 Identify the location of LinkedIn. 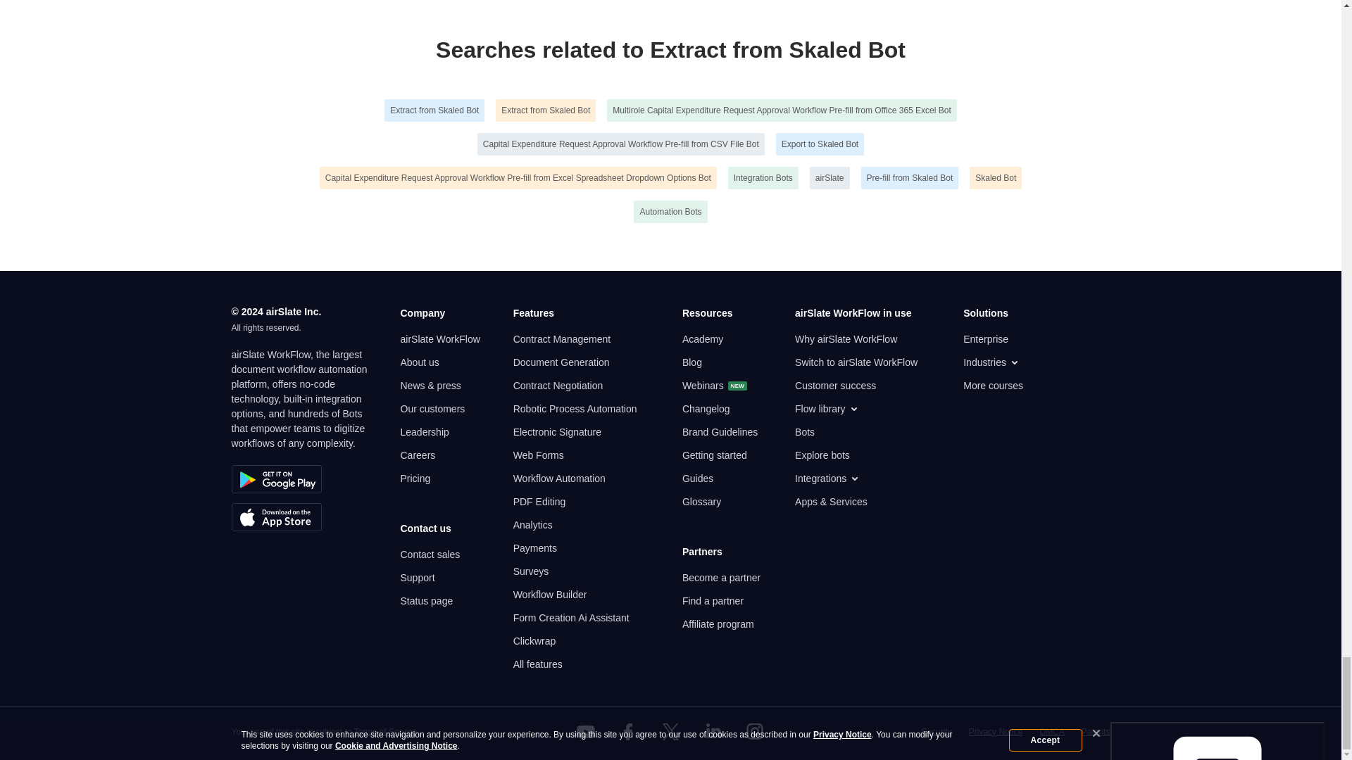
(713, 732).